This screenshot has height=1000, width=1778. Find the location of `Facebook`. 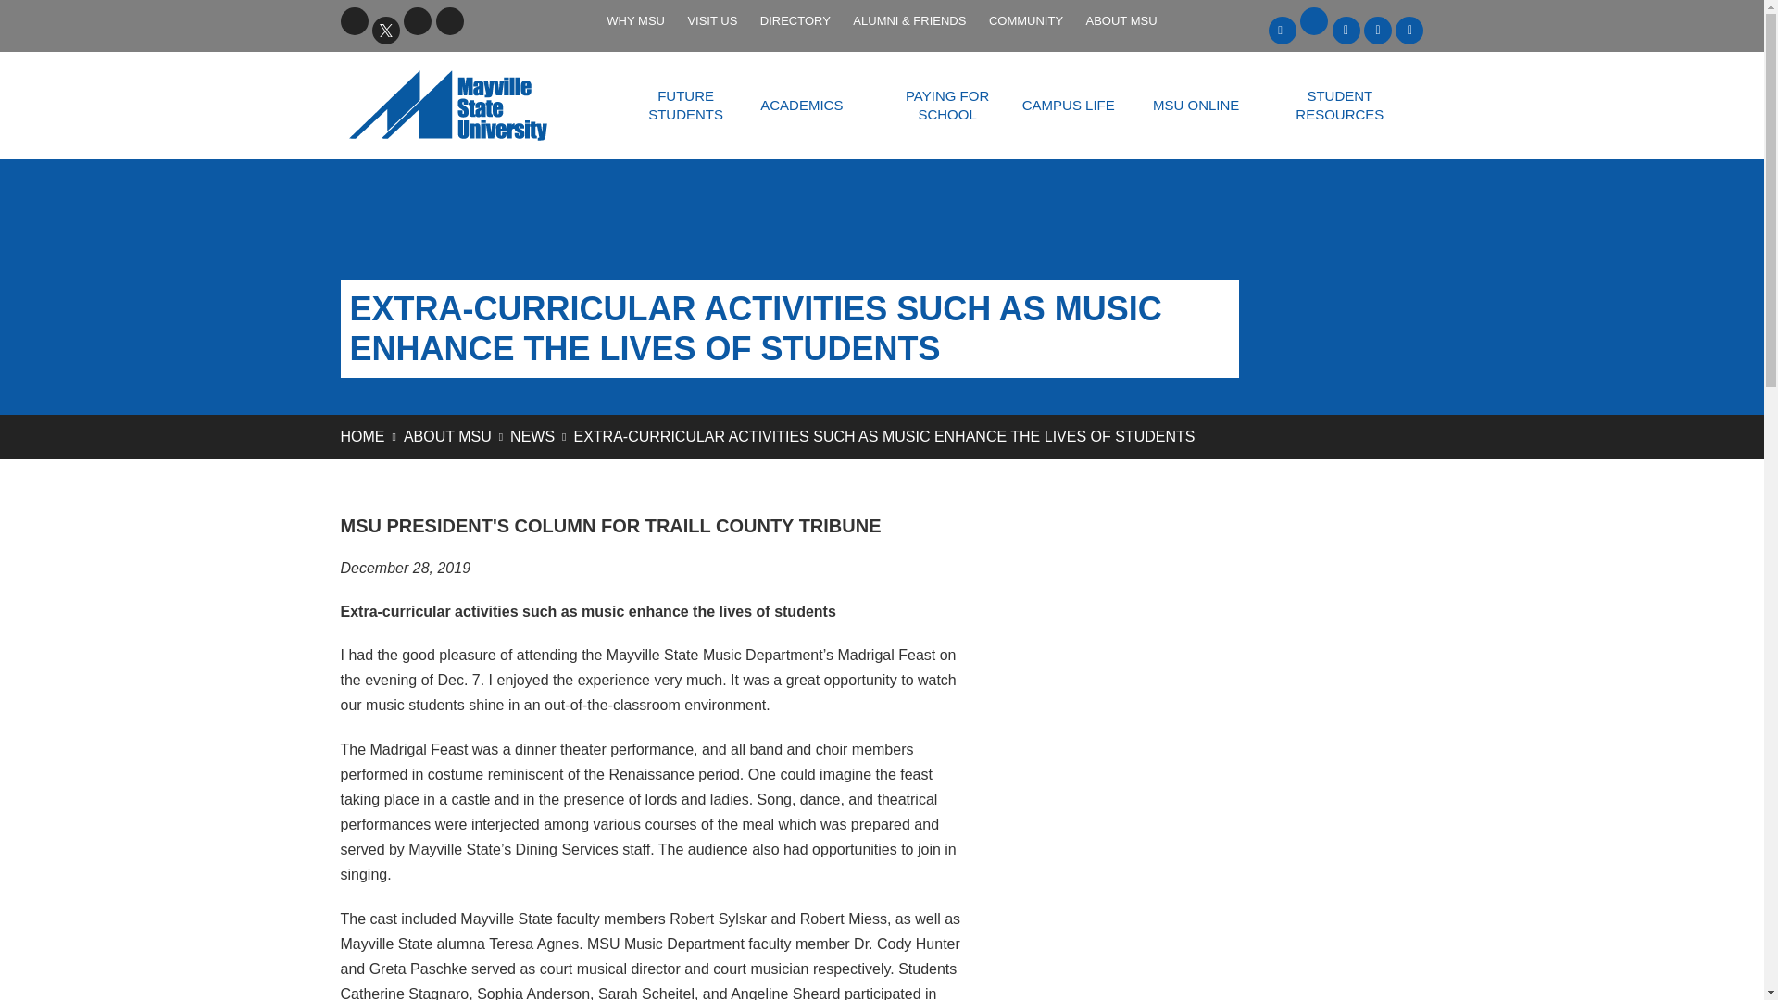

Facebook is located at coordinates (354, 20).